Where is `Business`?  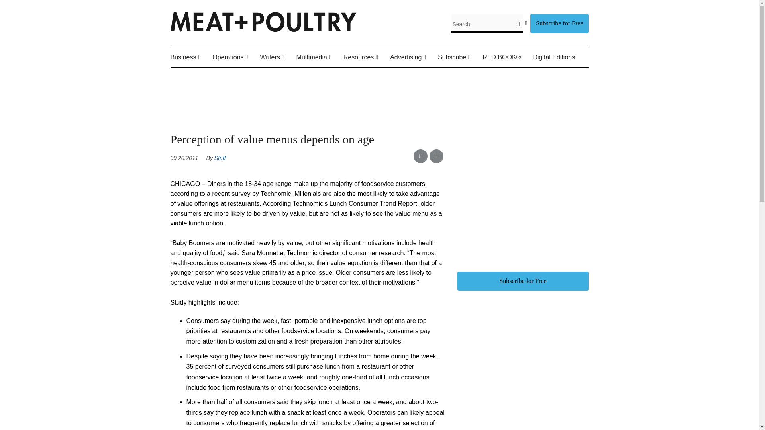
Business is located at coordinates (191, 57).